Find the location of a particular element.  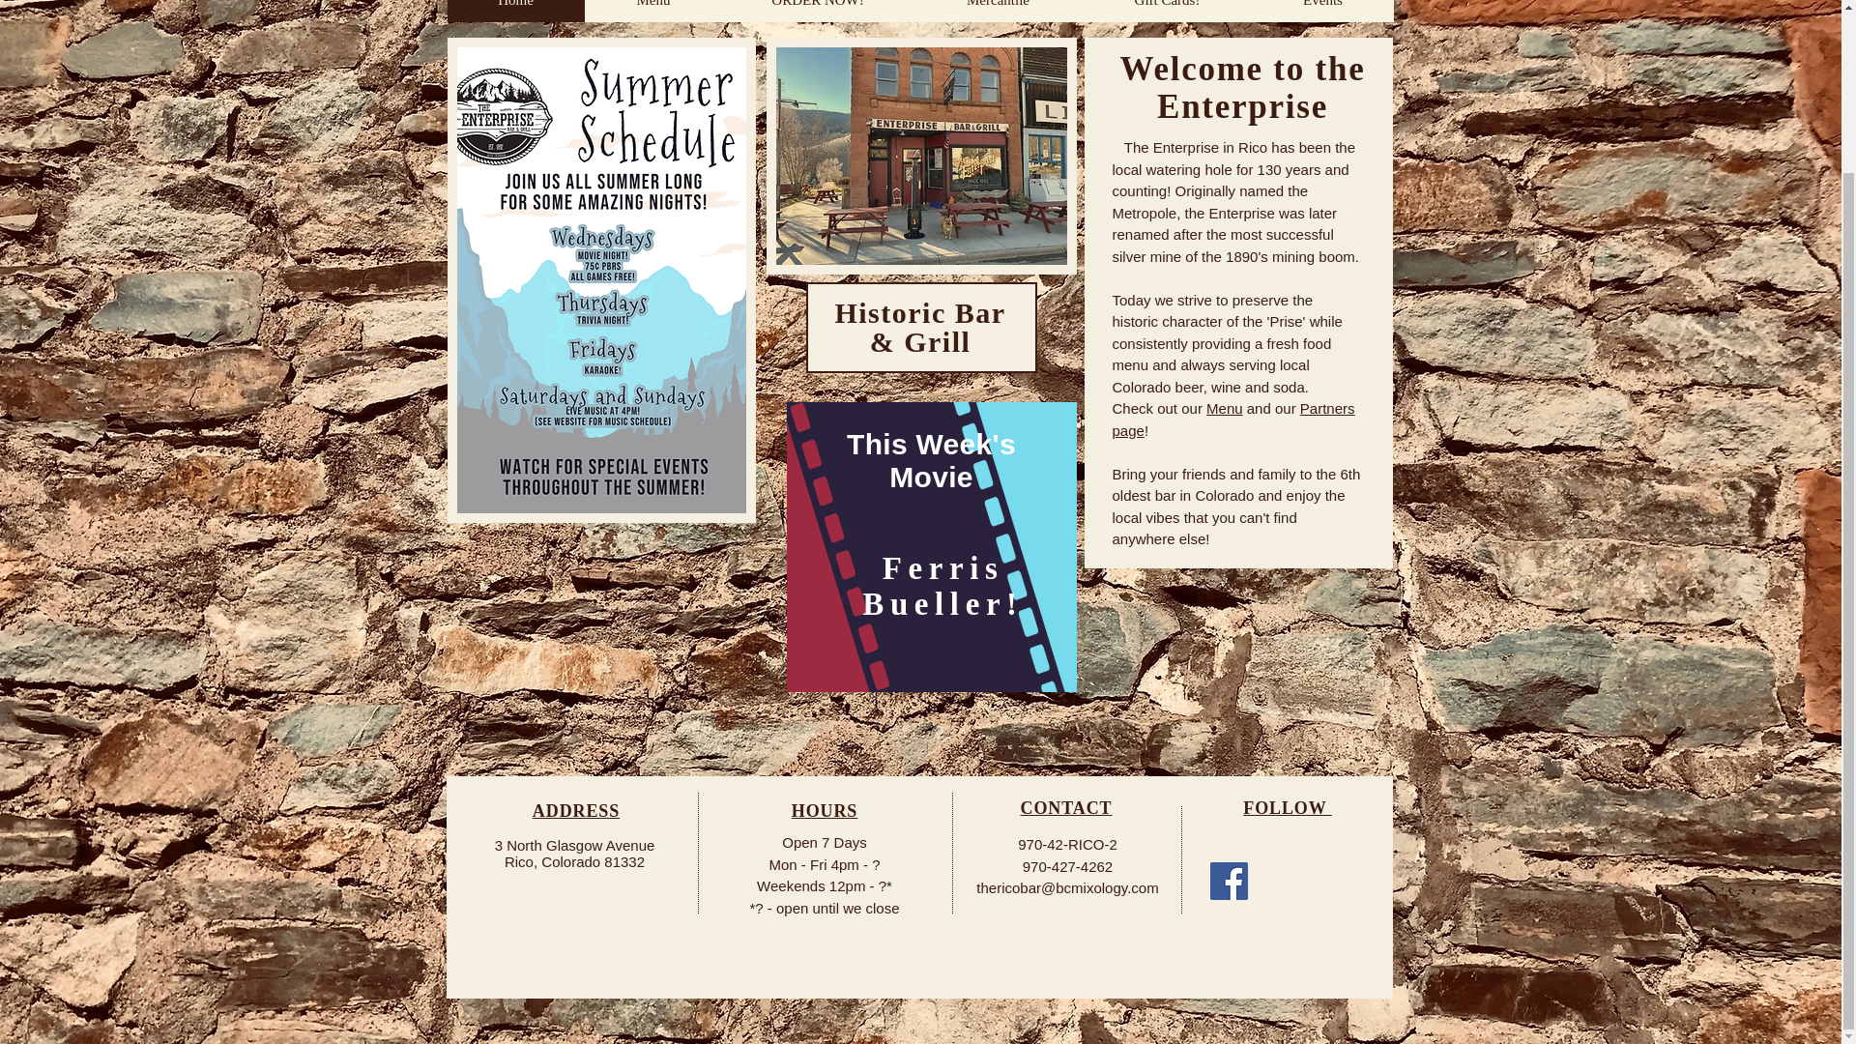

Partners page is located at coordinates (1233, 419).